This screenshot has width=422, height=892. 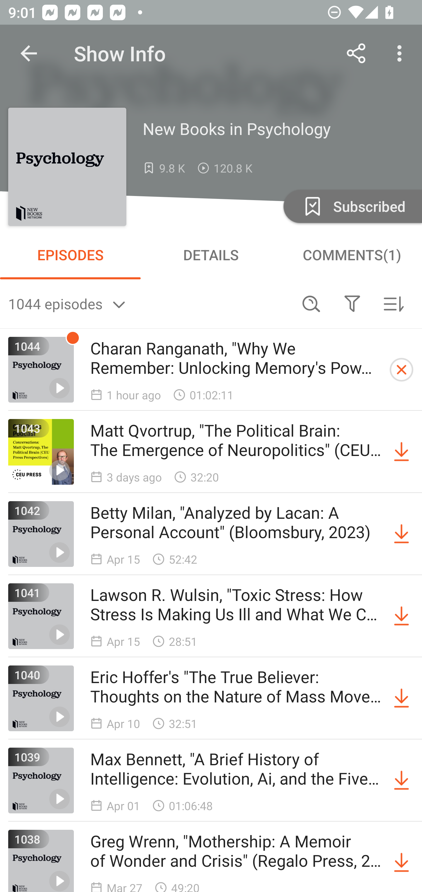 What do you see at coordinates (401, 534) in the screenshot?
I see `Download` at bounding box center [401, 534].